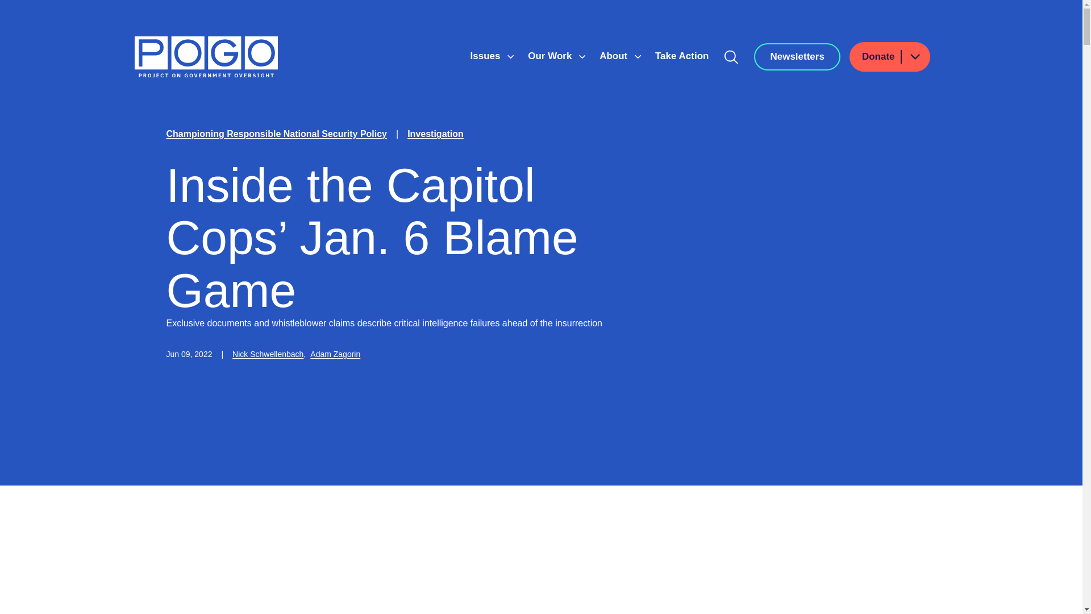 The image size is (1091, 614). I want to click on Newsletters, so click(797, 57).